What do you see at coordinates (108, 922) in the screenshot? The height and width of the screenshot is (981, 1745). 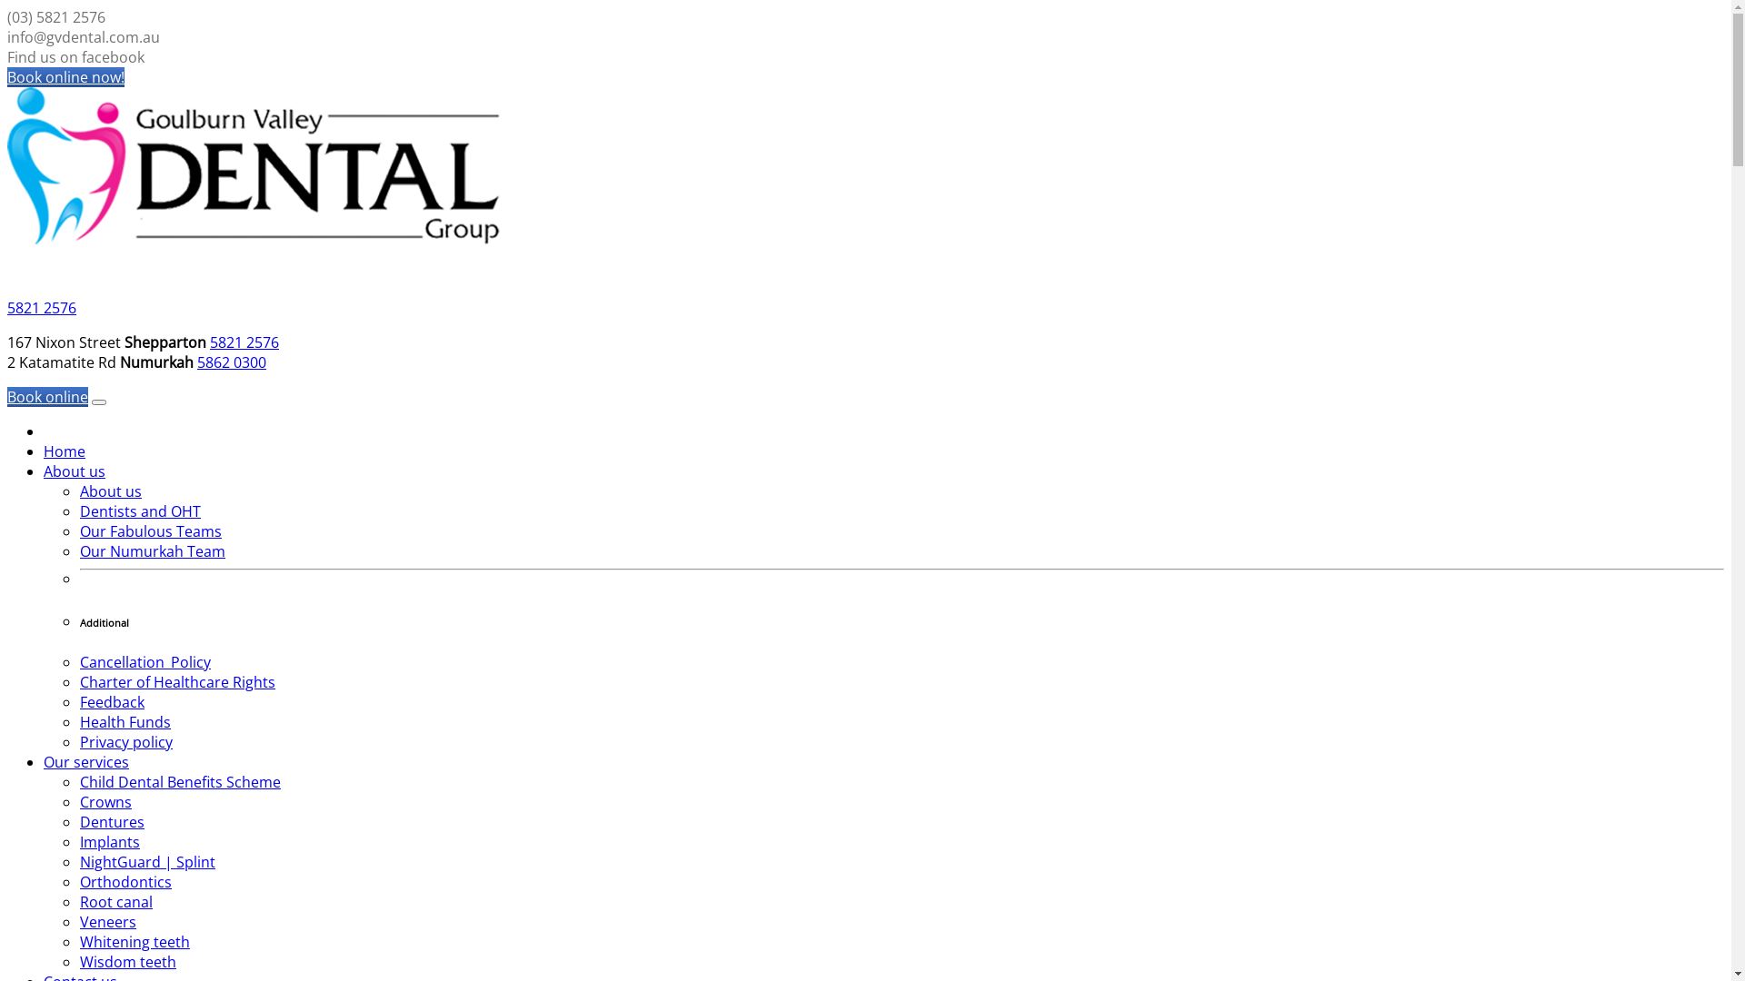 I see `Veneers` at bounding box center [108, 922].